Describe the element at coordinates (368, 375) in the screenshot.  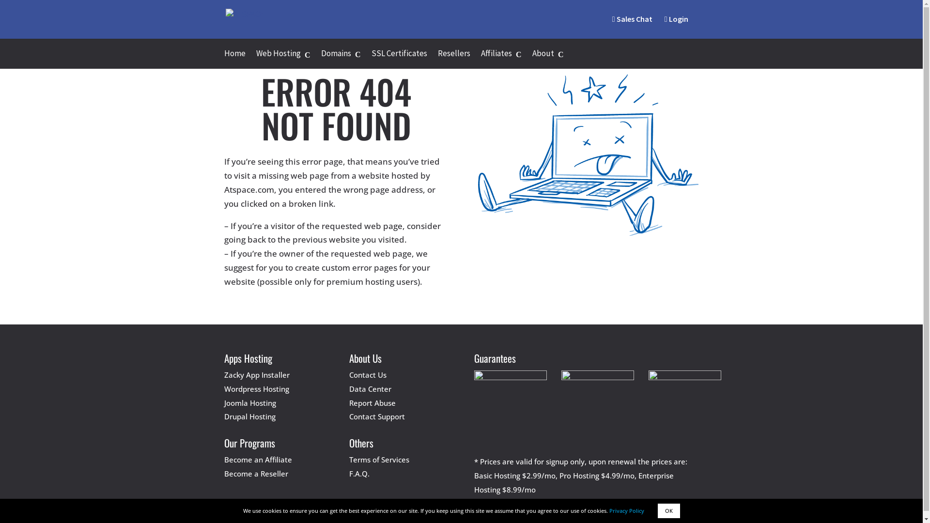
I see `Contact Us` at that location.